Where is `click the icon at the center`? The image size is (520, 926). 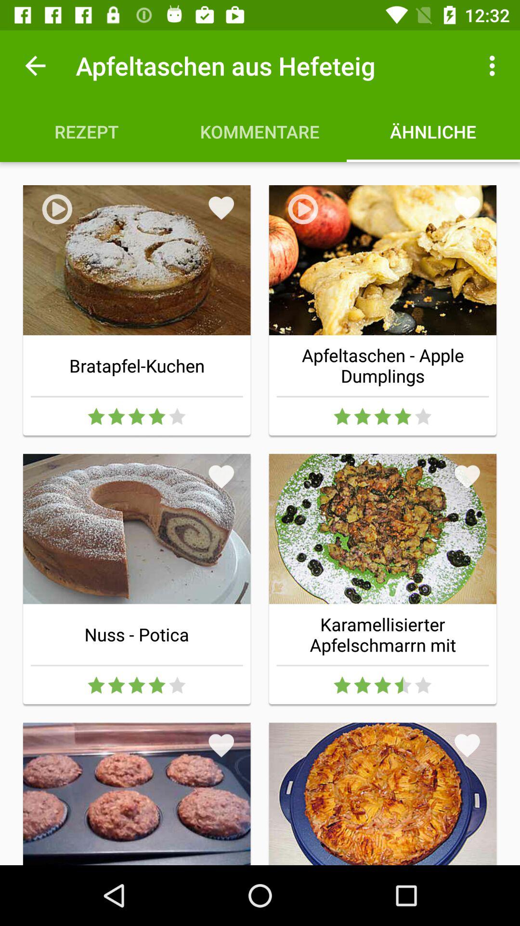
click the icon at the center is located at coordinates (221, 477).